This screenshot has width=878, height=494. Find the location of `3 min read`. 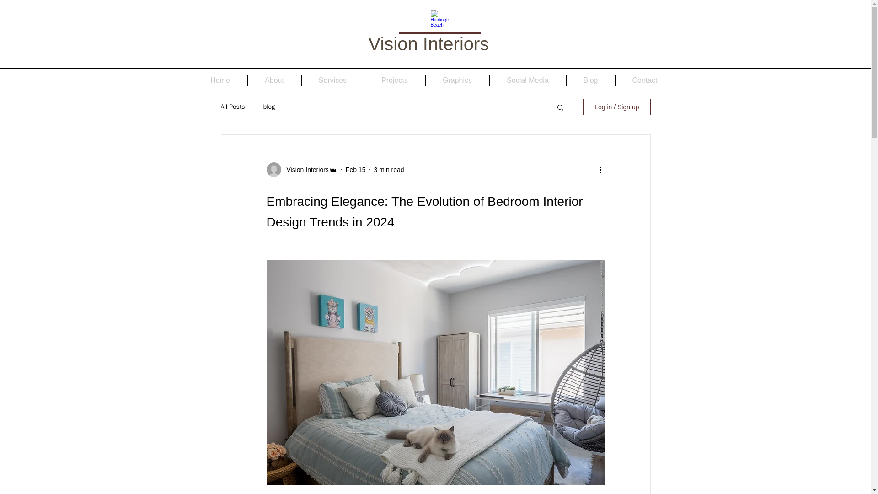

3 min read is located at coordinates (389, 169).